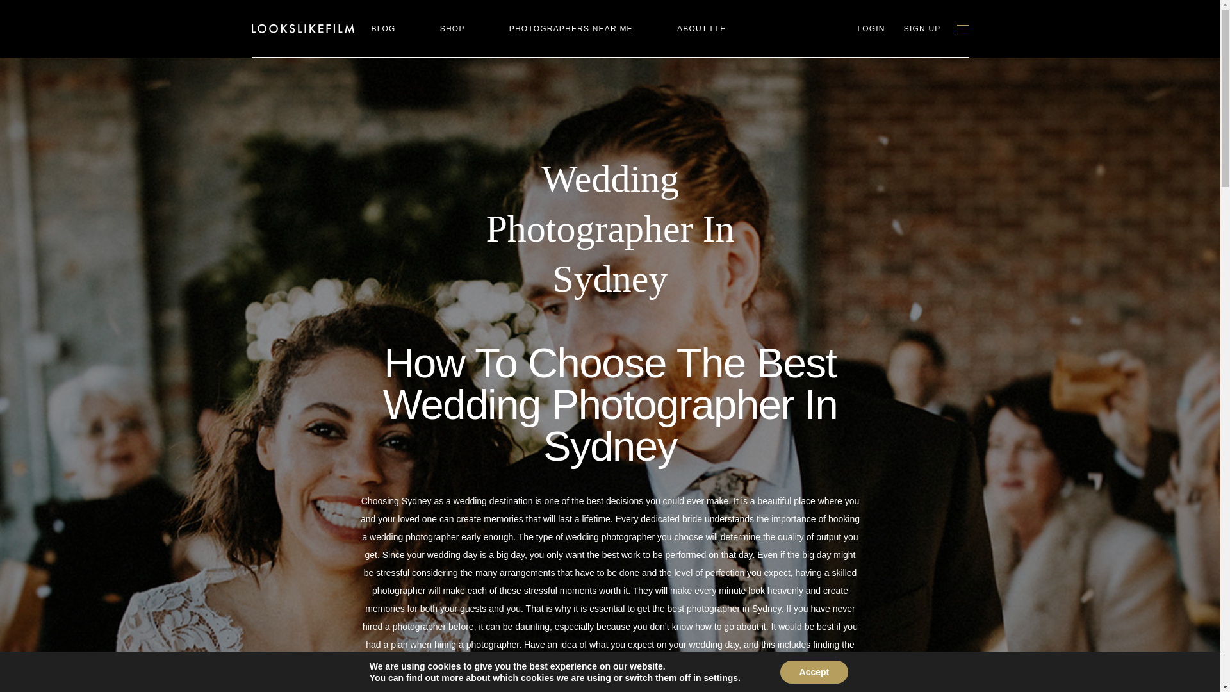 This screenshot has height=692, width=1230. Describe the element at coordinates (922, 29) in the screenshot. I see `SIGN UP` at that location.